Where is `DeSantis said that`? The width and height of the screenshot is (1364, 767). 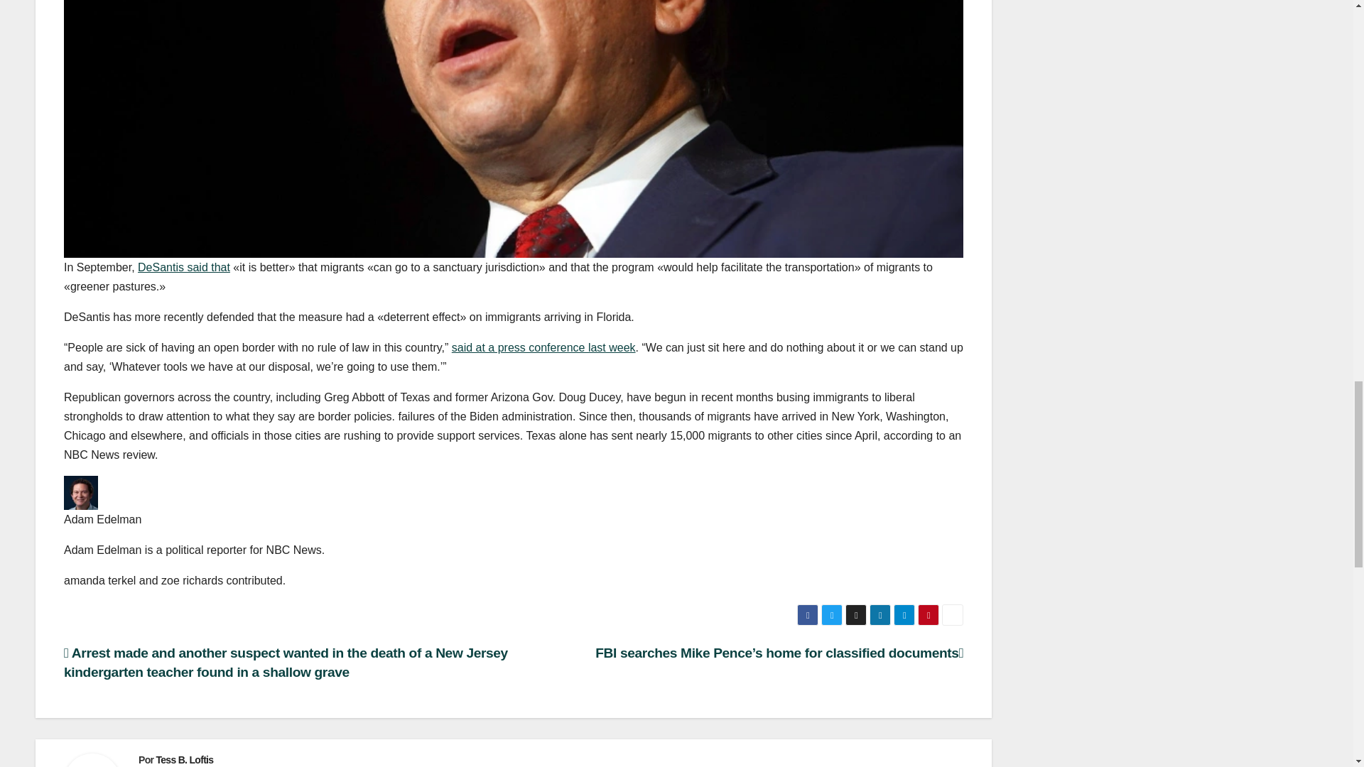 DeSantis said that is located at coordinates (183, 267).